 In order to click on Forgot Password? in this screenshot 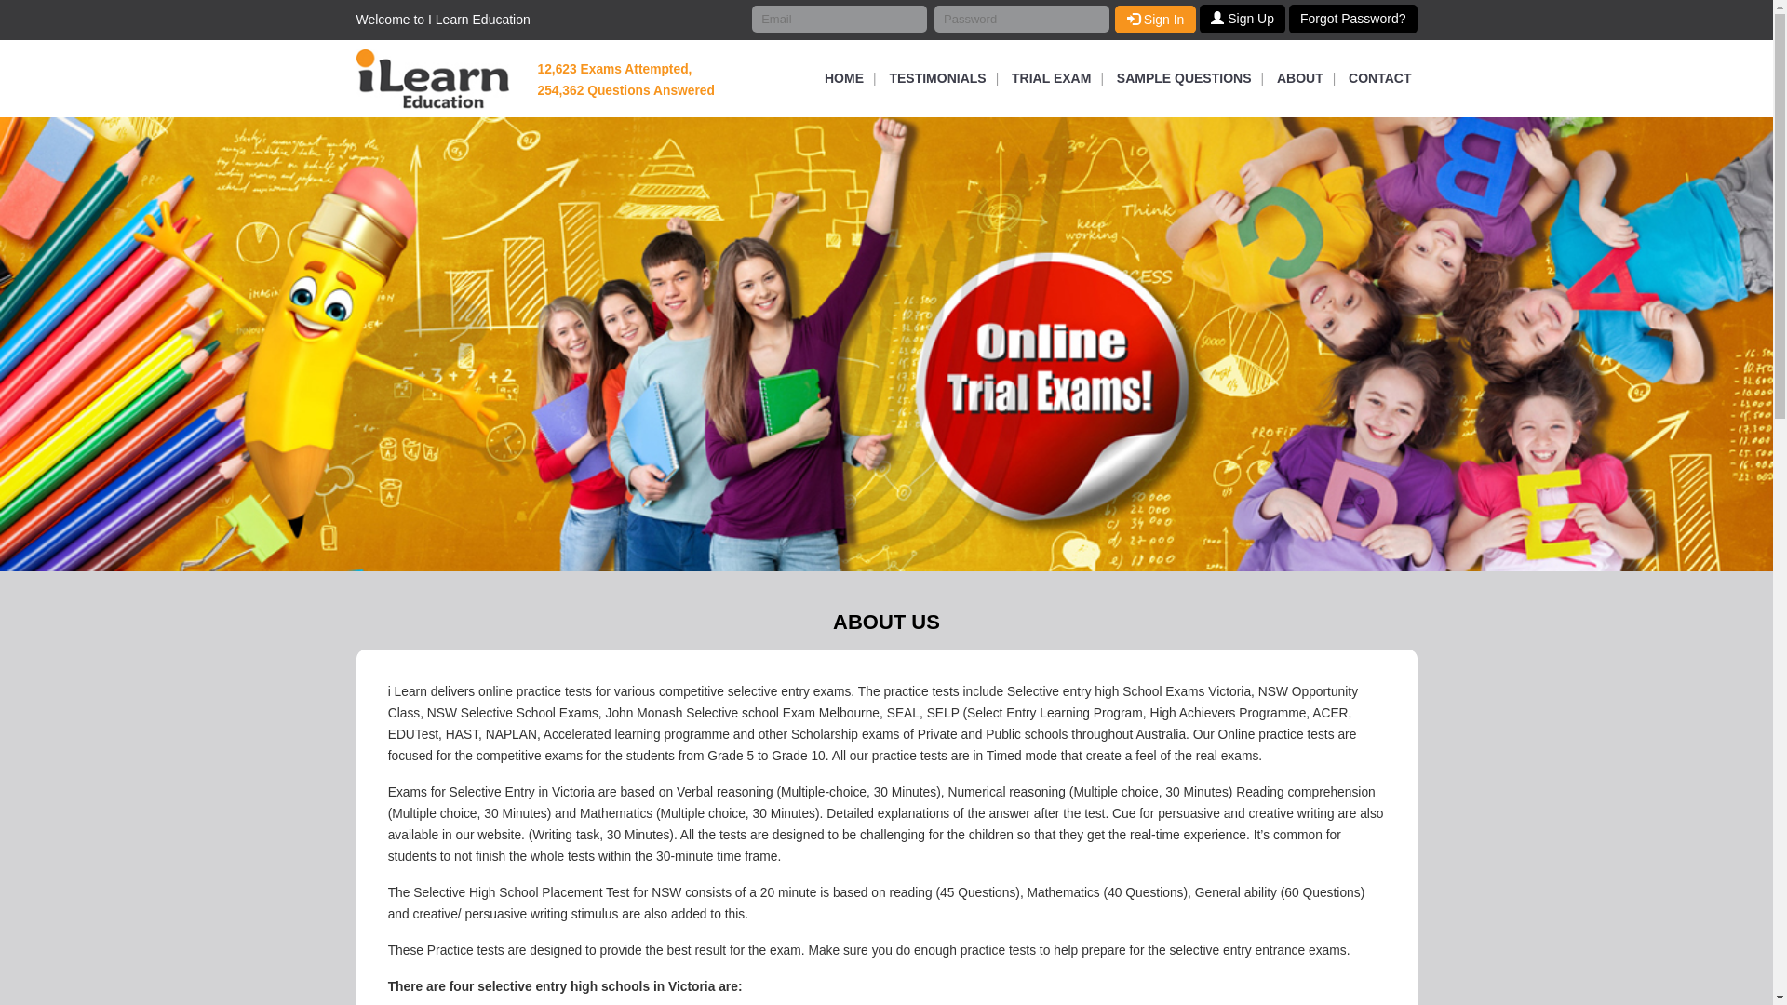, I will do `click(1353, 19)`.